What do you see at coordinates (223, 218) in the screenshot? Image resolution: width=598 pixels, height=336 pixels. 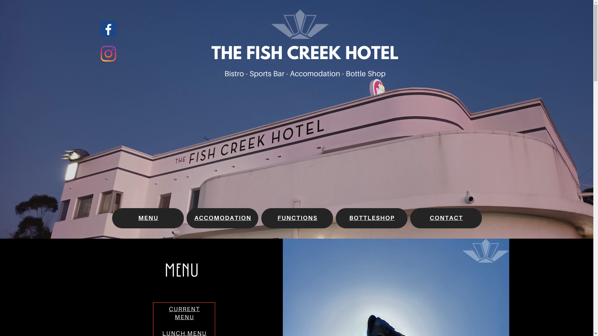 I see `ACCOMODATION` at bounding box center [223, 218].